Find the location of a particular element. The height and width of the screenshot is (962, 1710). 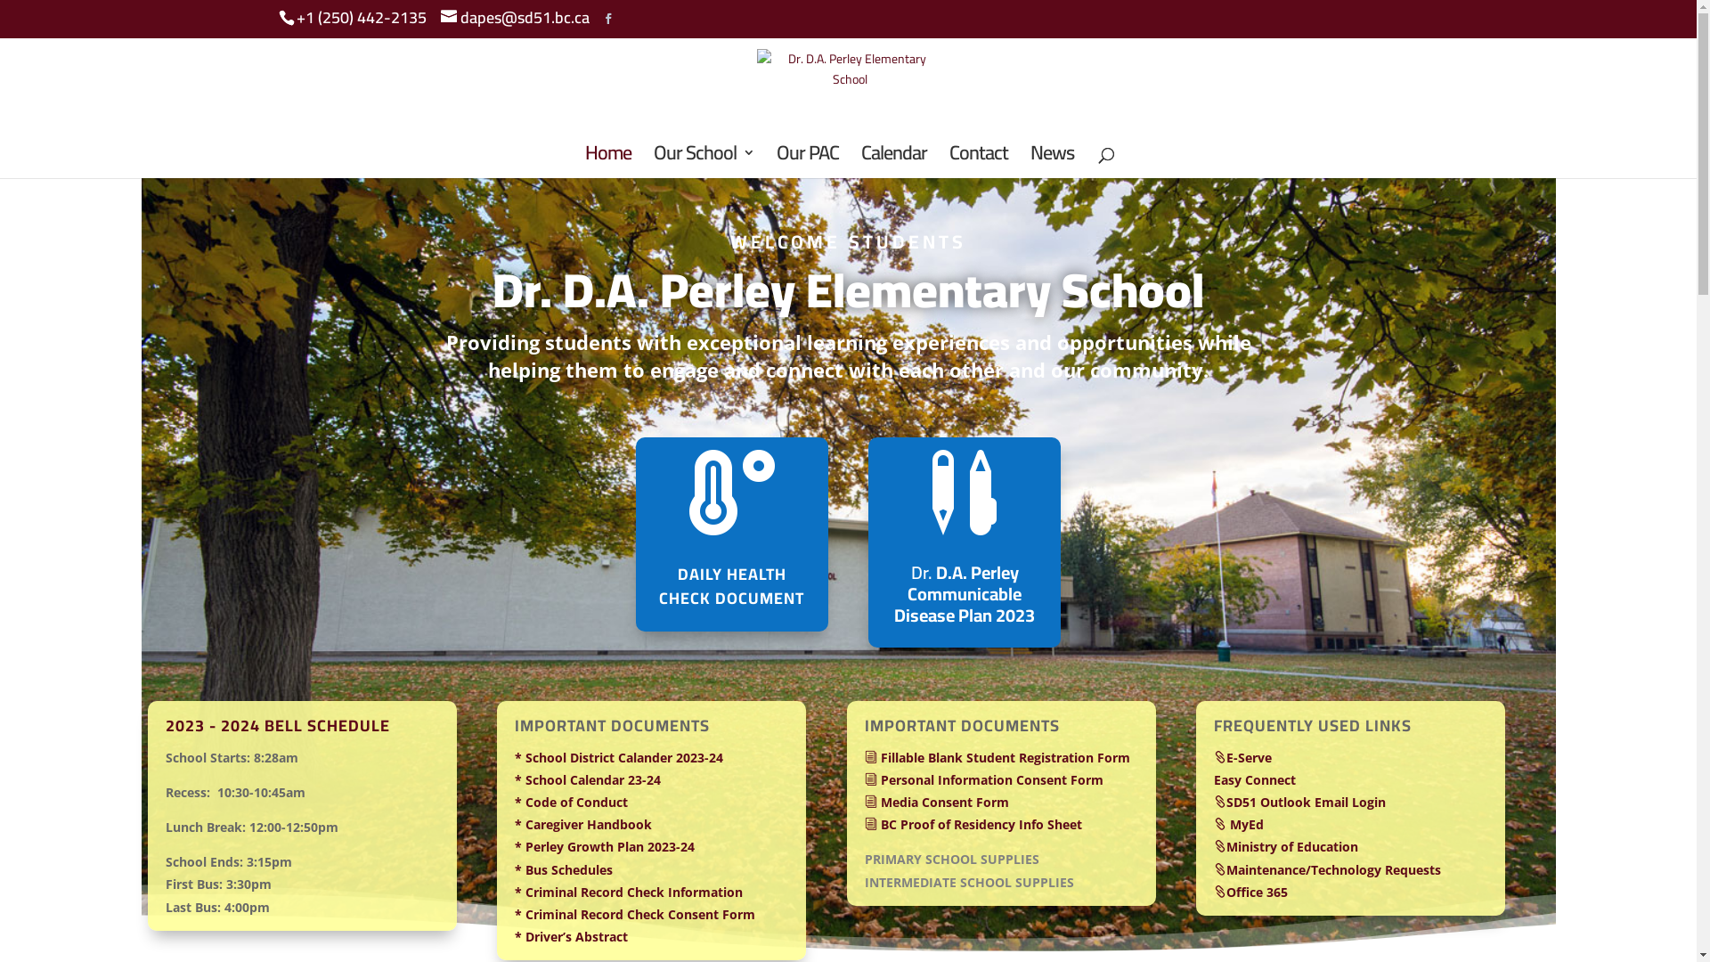

Personal Information Consent Form is located at coordinates (984, 780).